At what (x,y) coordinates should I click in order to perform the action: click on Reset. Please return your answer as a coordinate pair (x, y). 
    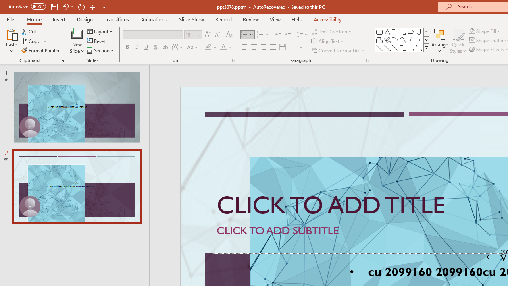
    Looking at the image, I should click on (96, 41).